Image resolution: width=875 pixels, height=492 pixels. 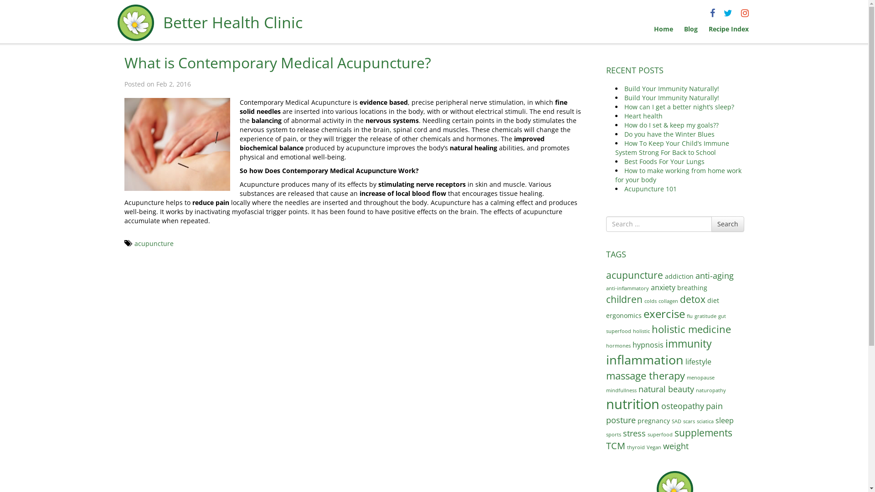 What do you see at coordinates (672, 125) in the screenshot?
I see `How do I set & keep my goals??` at bounding box center [672, 125].